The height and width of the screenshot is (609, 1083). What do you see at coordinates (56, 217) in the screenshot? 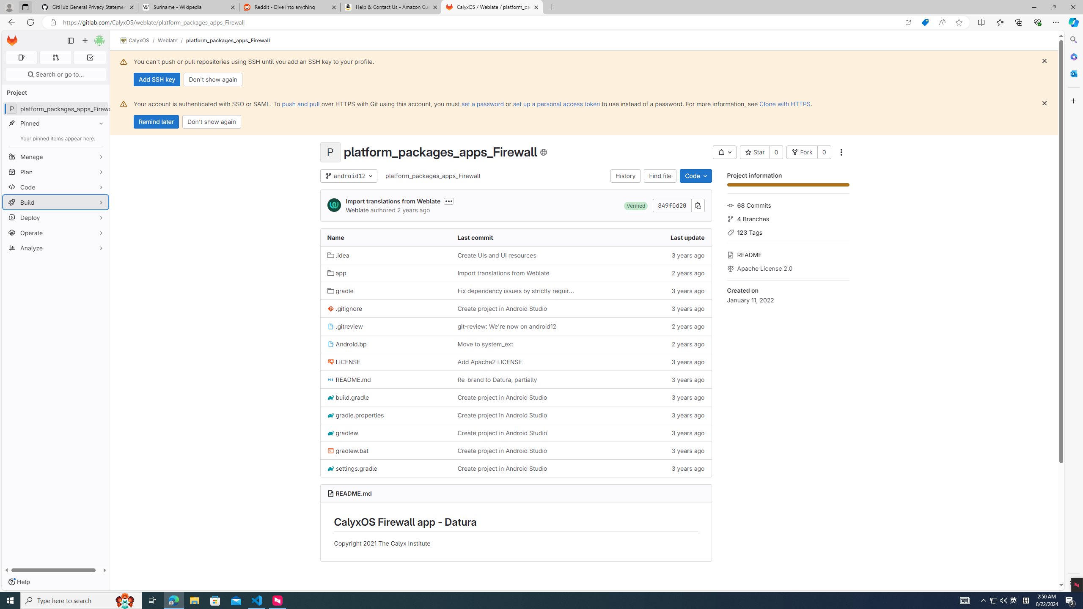
I see `Deploy` at bounding box center [56, 217].